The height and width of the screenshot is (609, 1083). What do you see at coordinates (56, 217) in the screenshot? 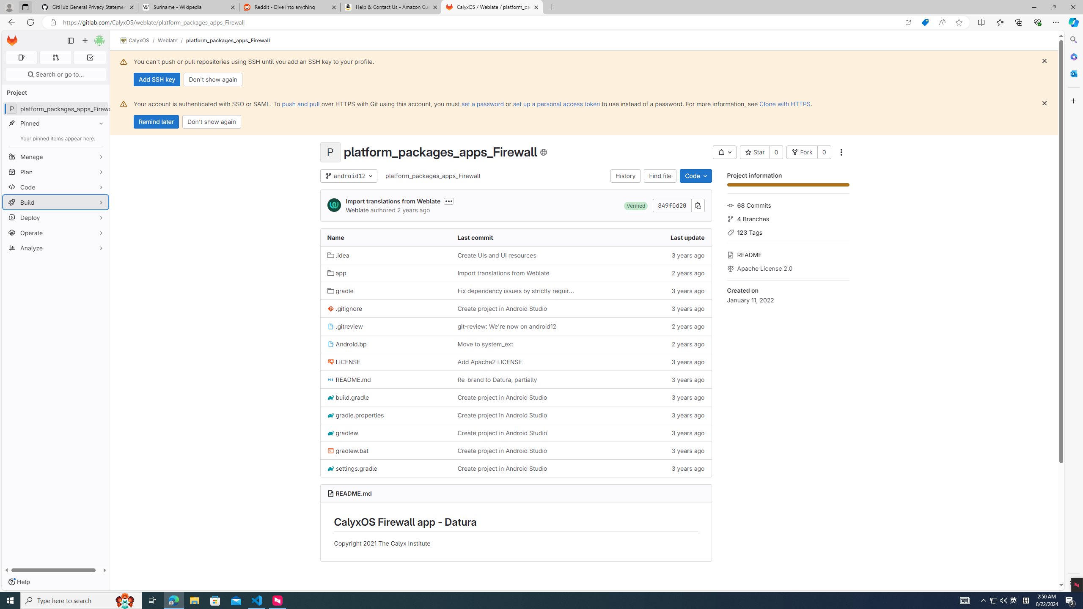
I see `Deploy` at bounding box center [56, 217].